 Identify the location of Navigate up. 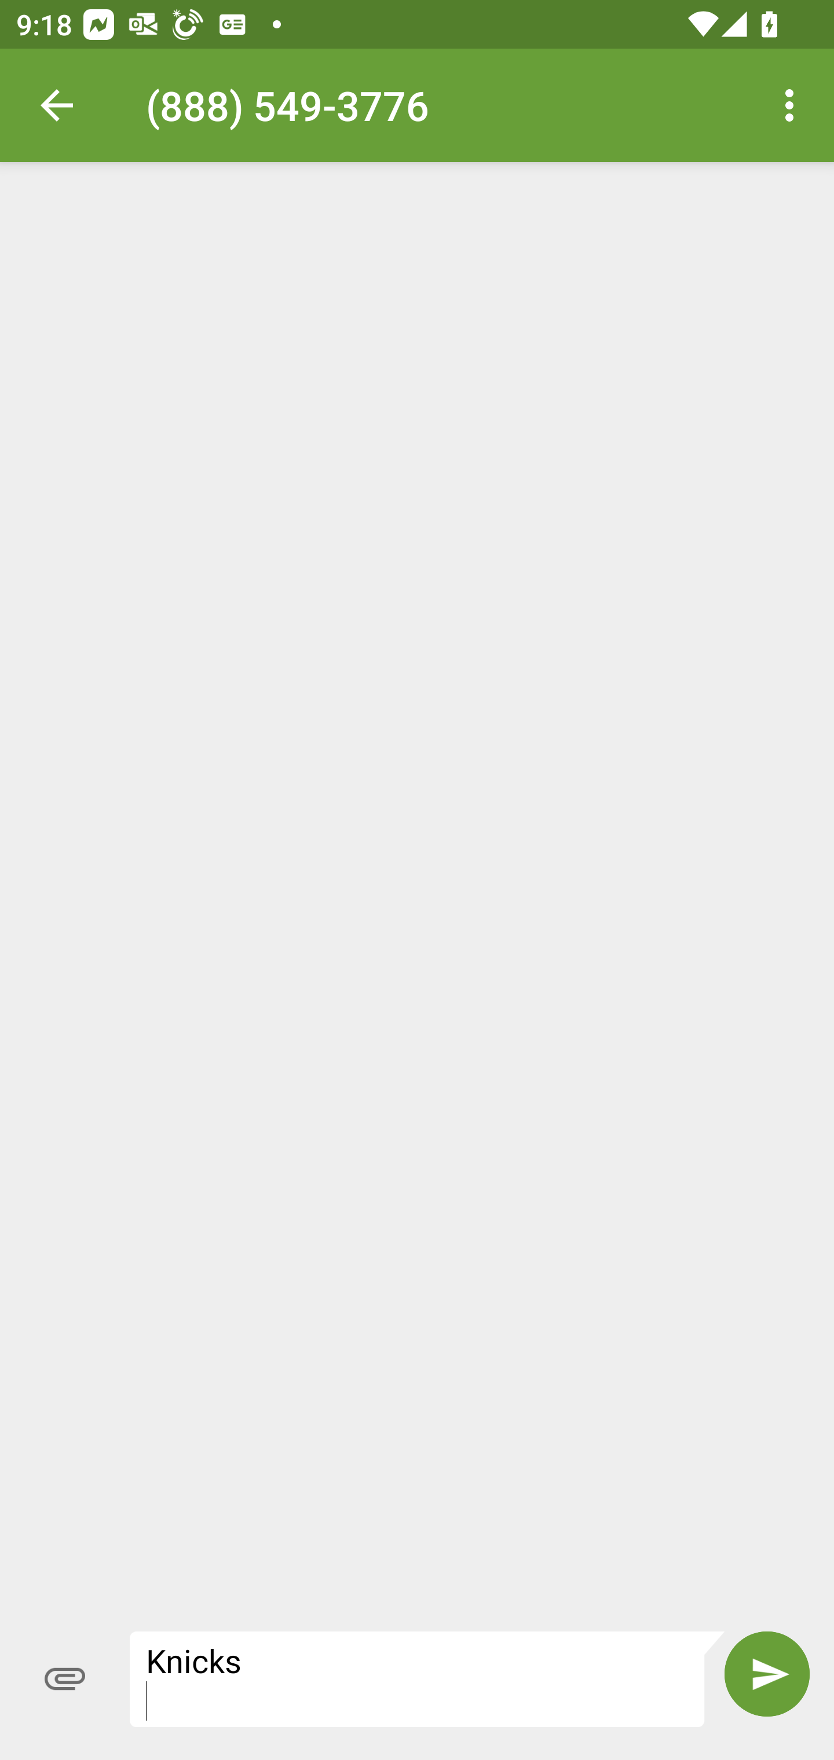
(57, 105).